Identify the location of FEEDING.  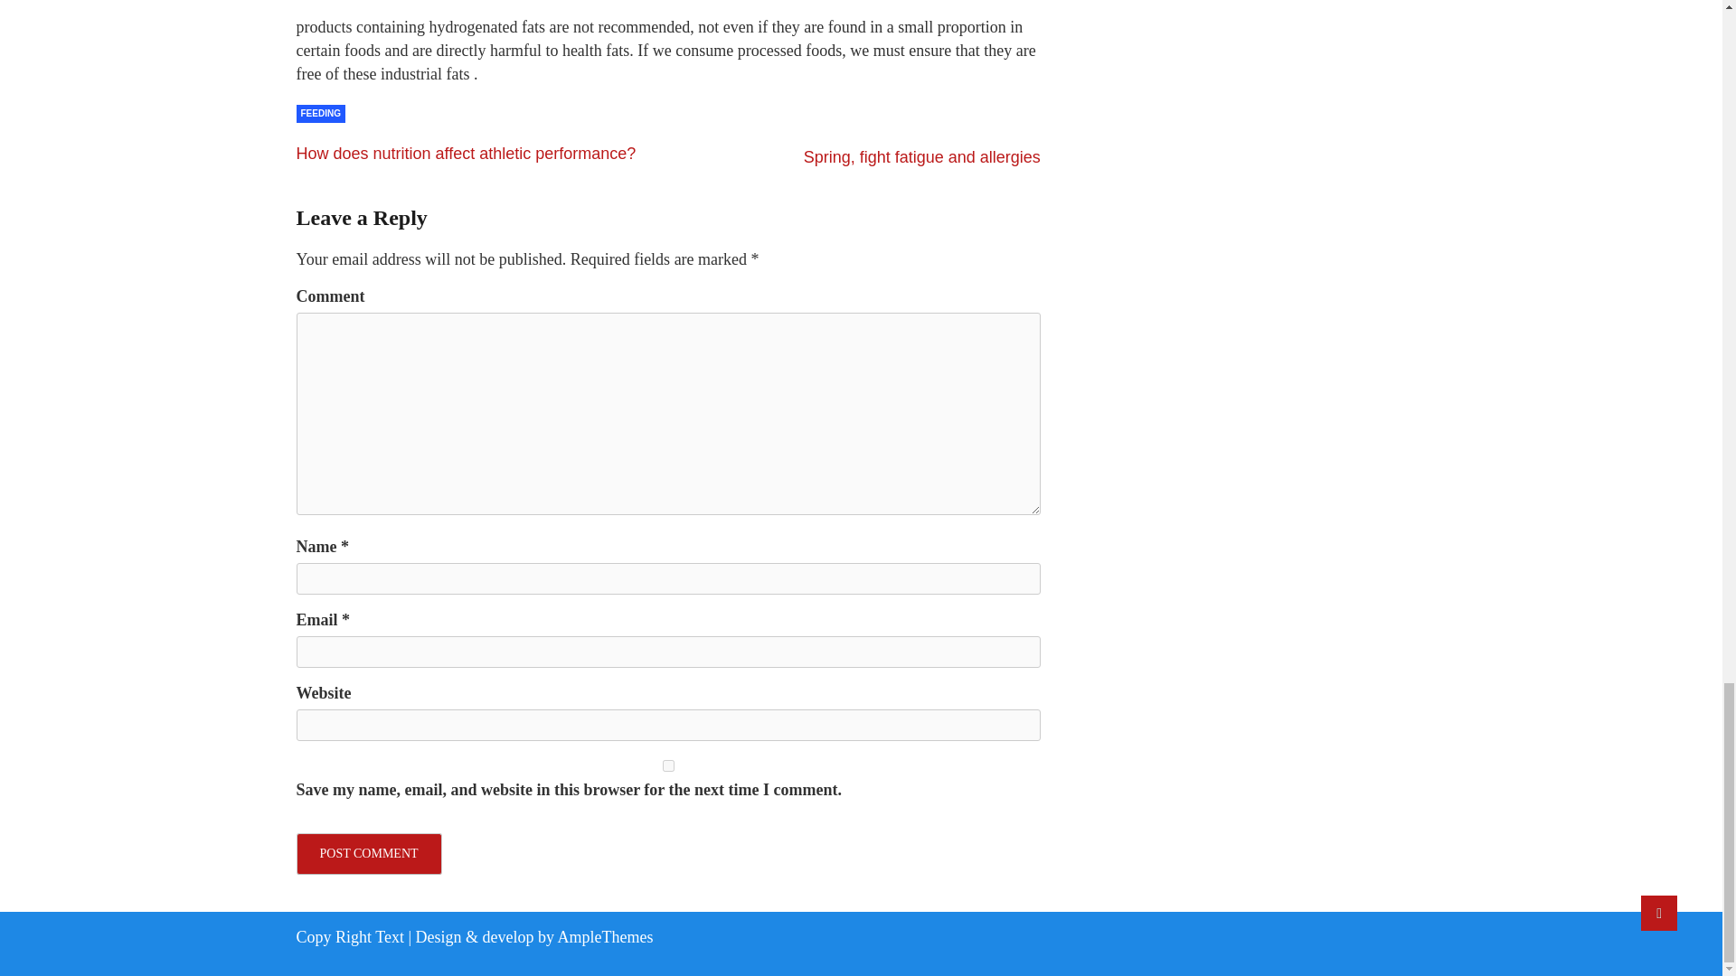
(321, 114).